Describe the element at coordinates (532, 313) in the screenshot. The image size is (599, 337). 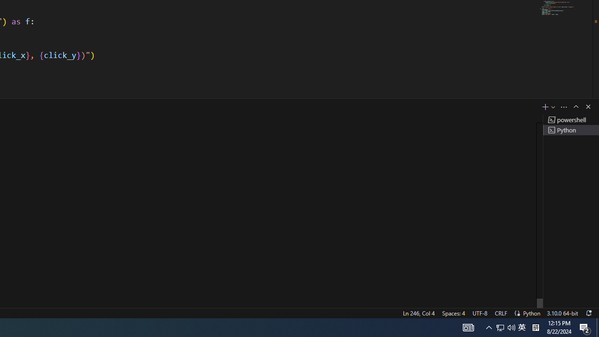
I see `Python` at that location.